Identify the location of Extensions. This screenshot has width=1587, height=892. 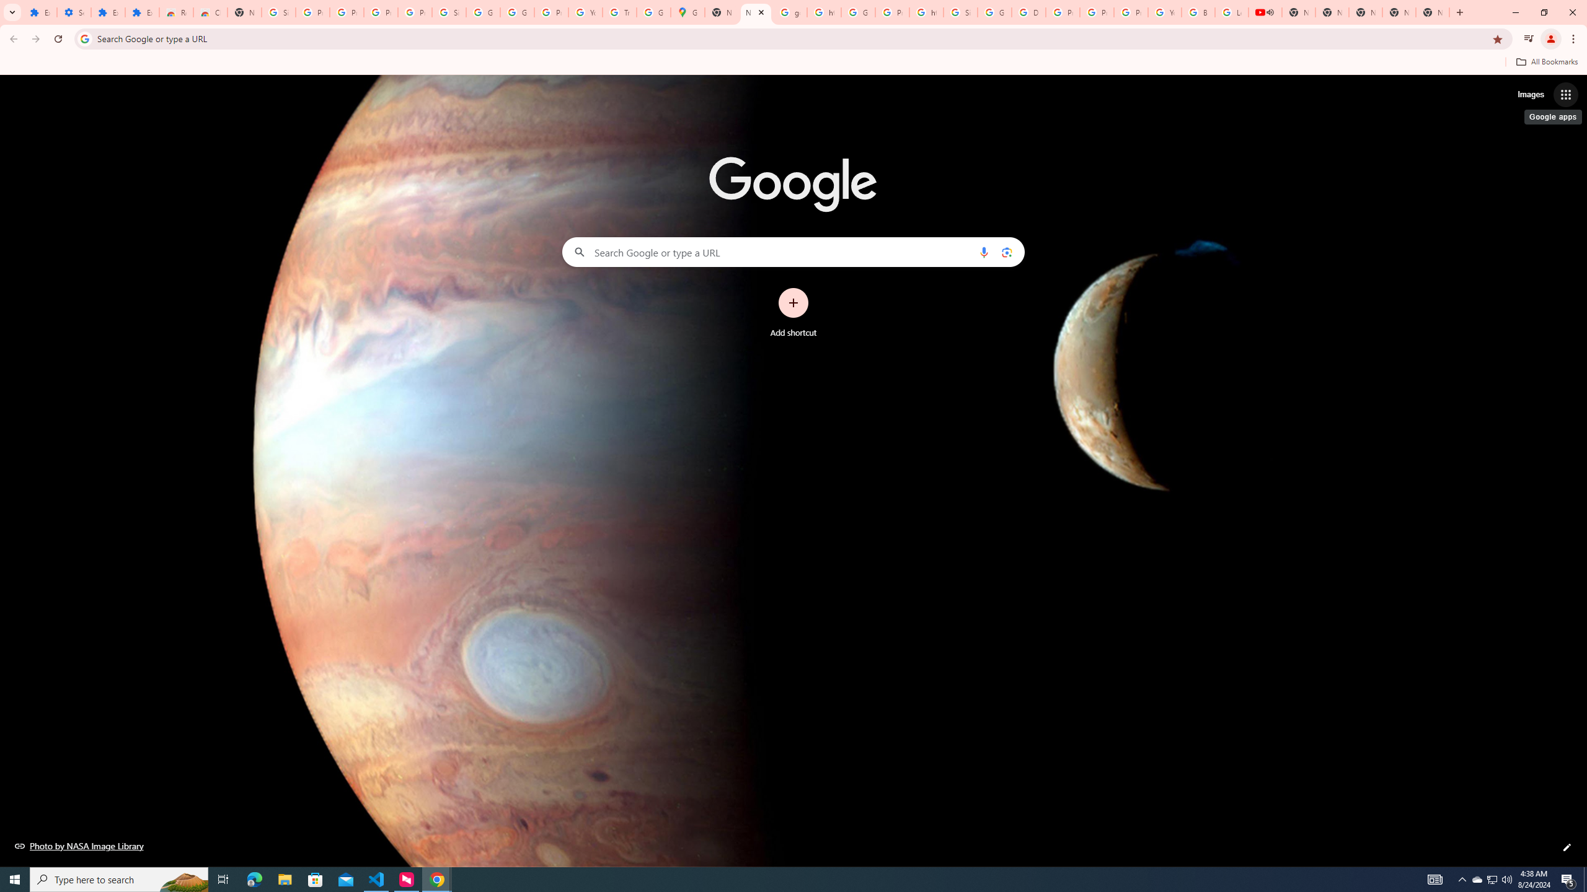
(142, 12).